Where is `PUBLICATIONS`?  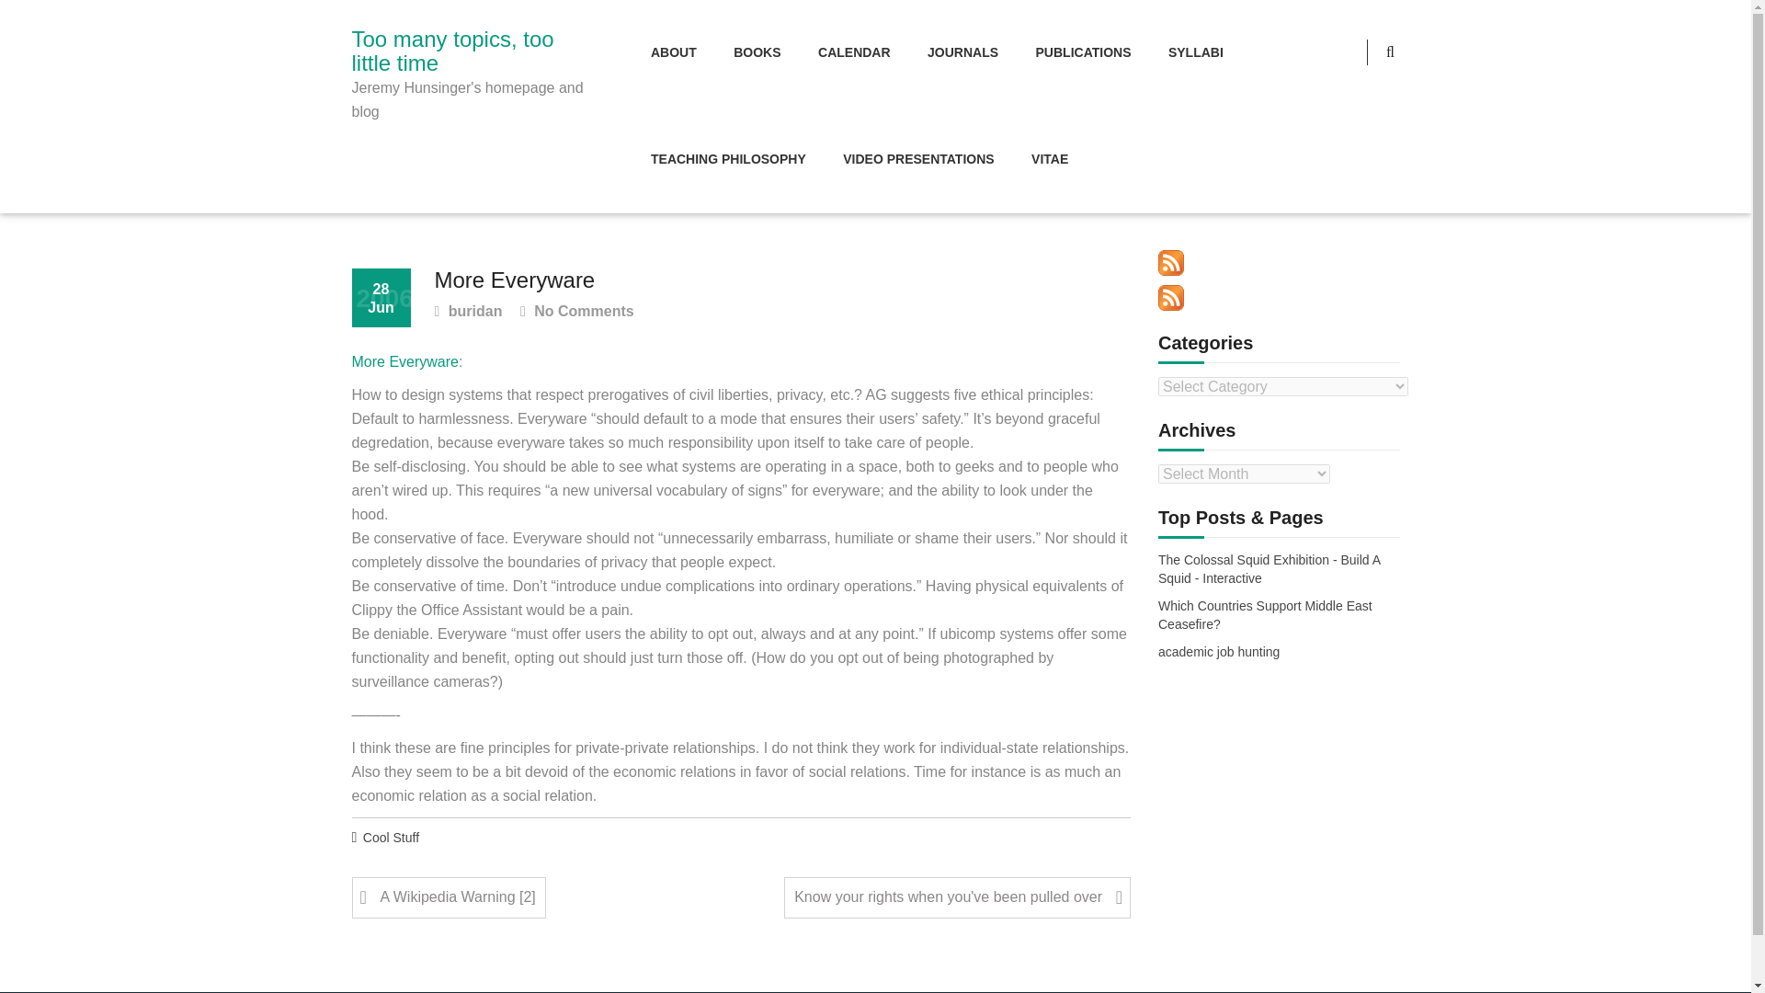
PUBLICATIONS is located at coordinates (1084, 53).